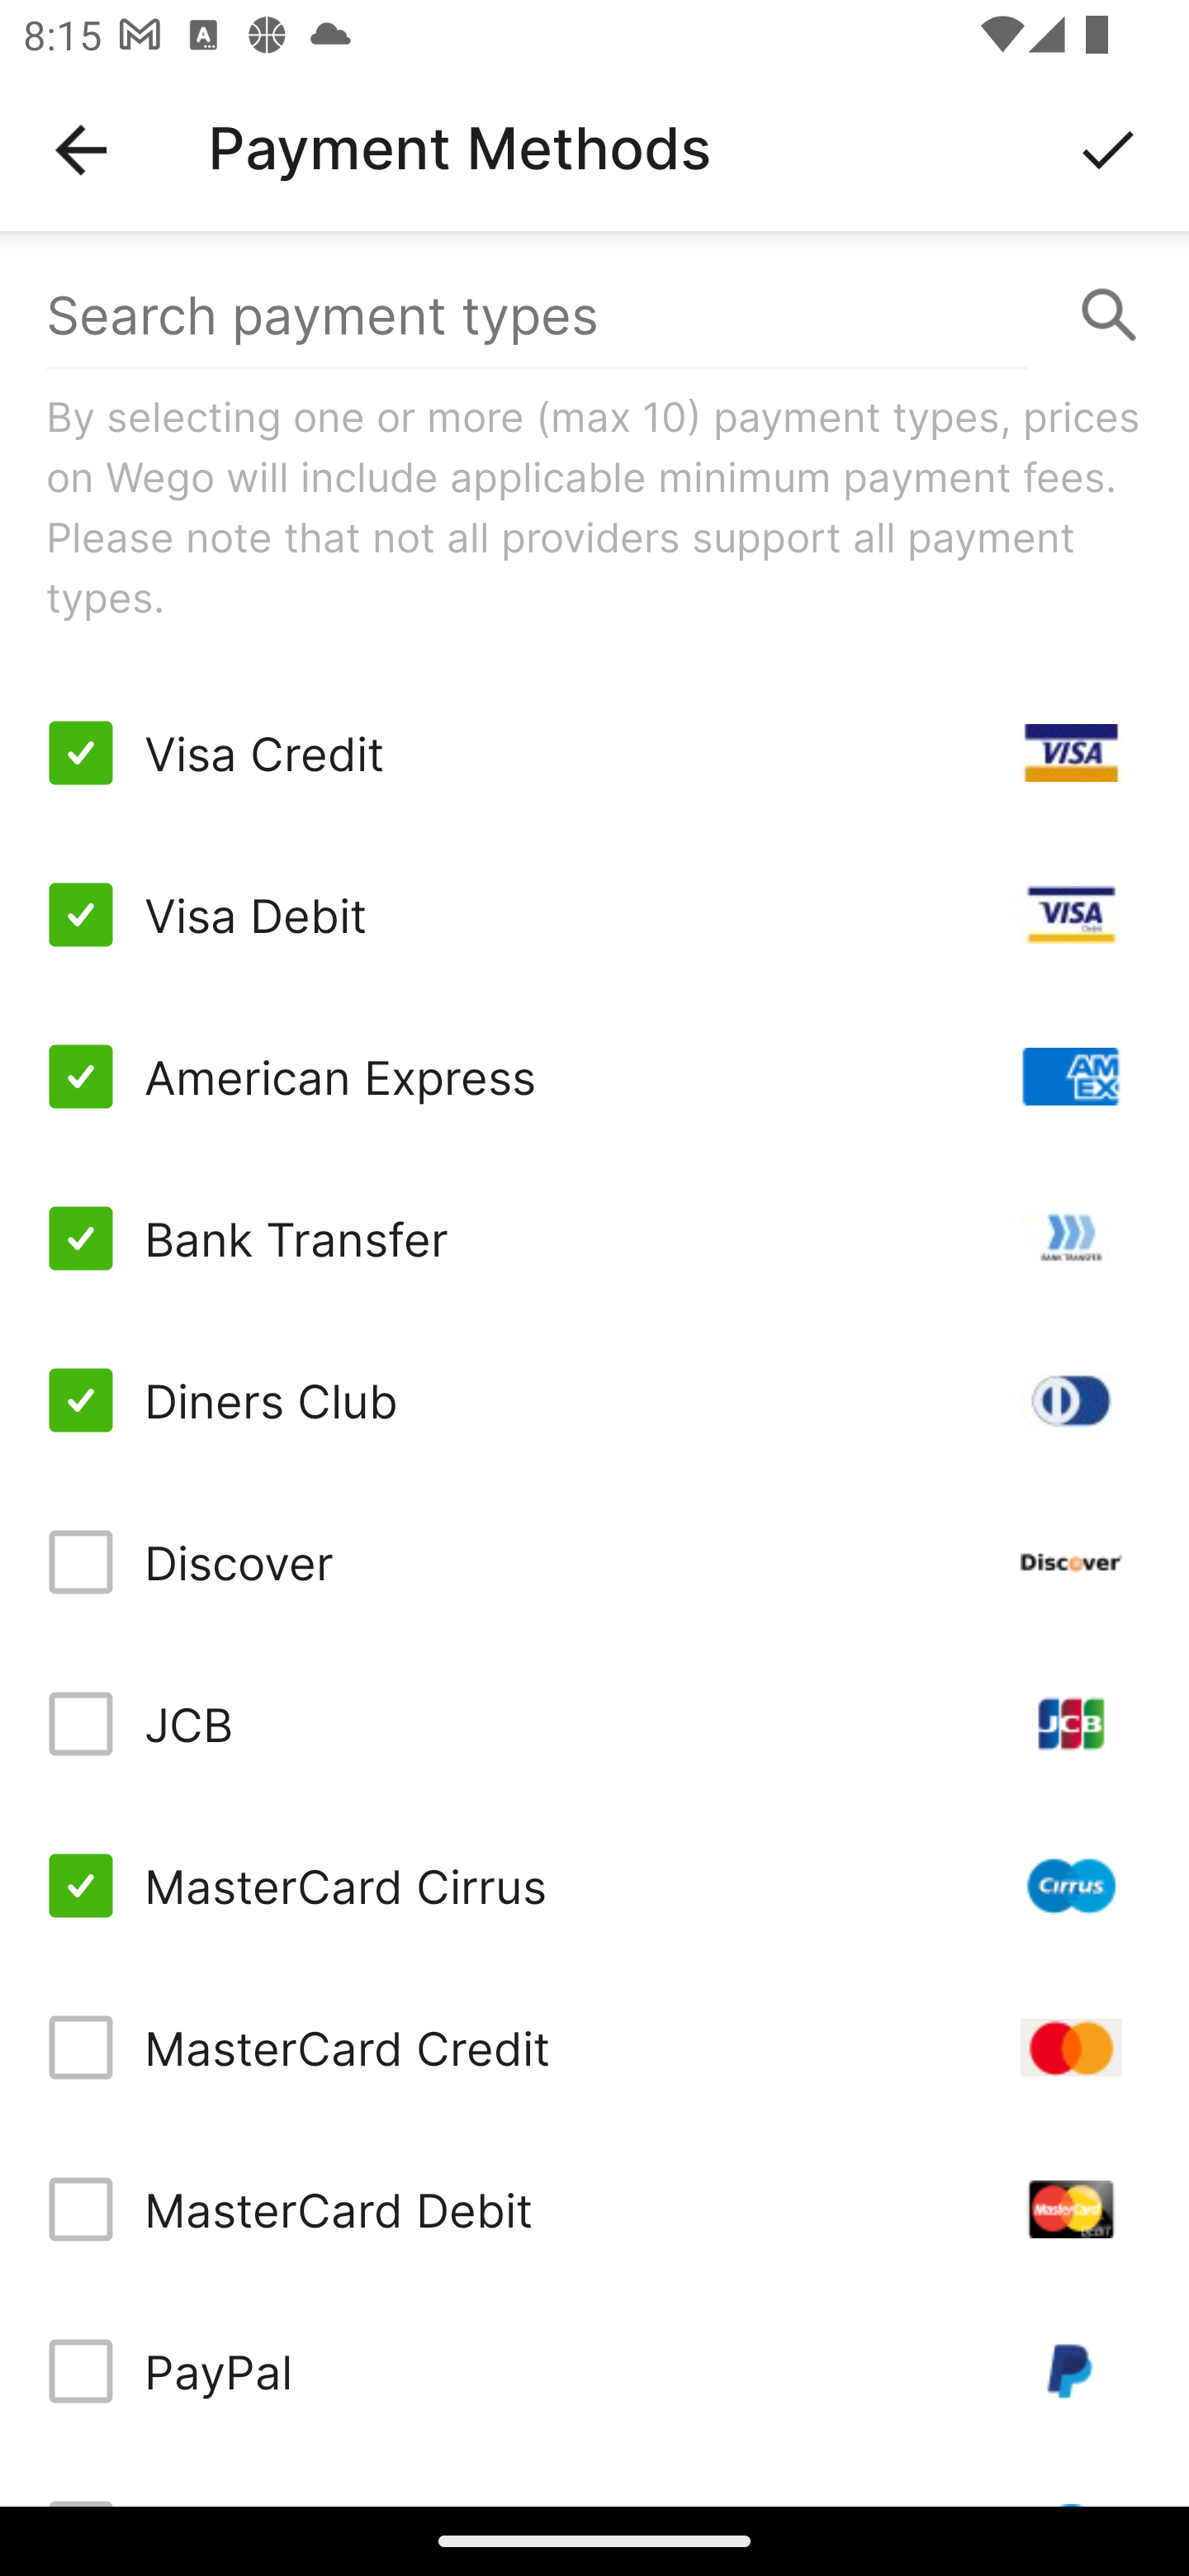  I want to click on MasterCard Credit, so click(594, 2046).